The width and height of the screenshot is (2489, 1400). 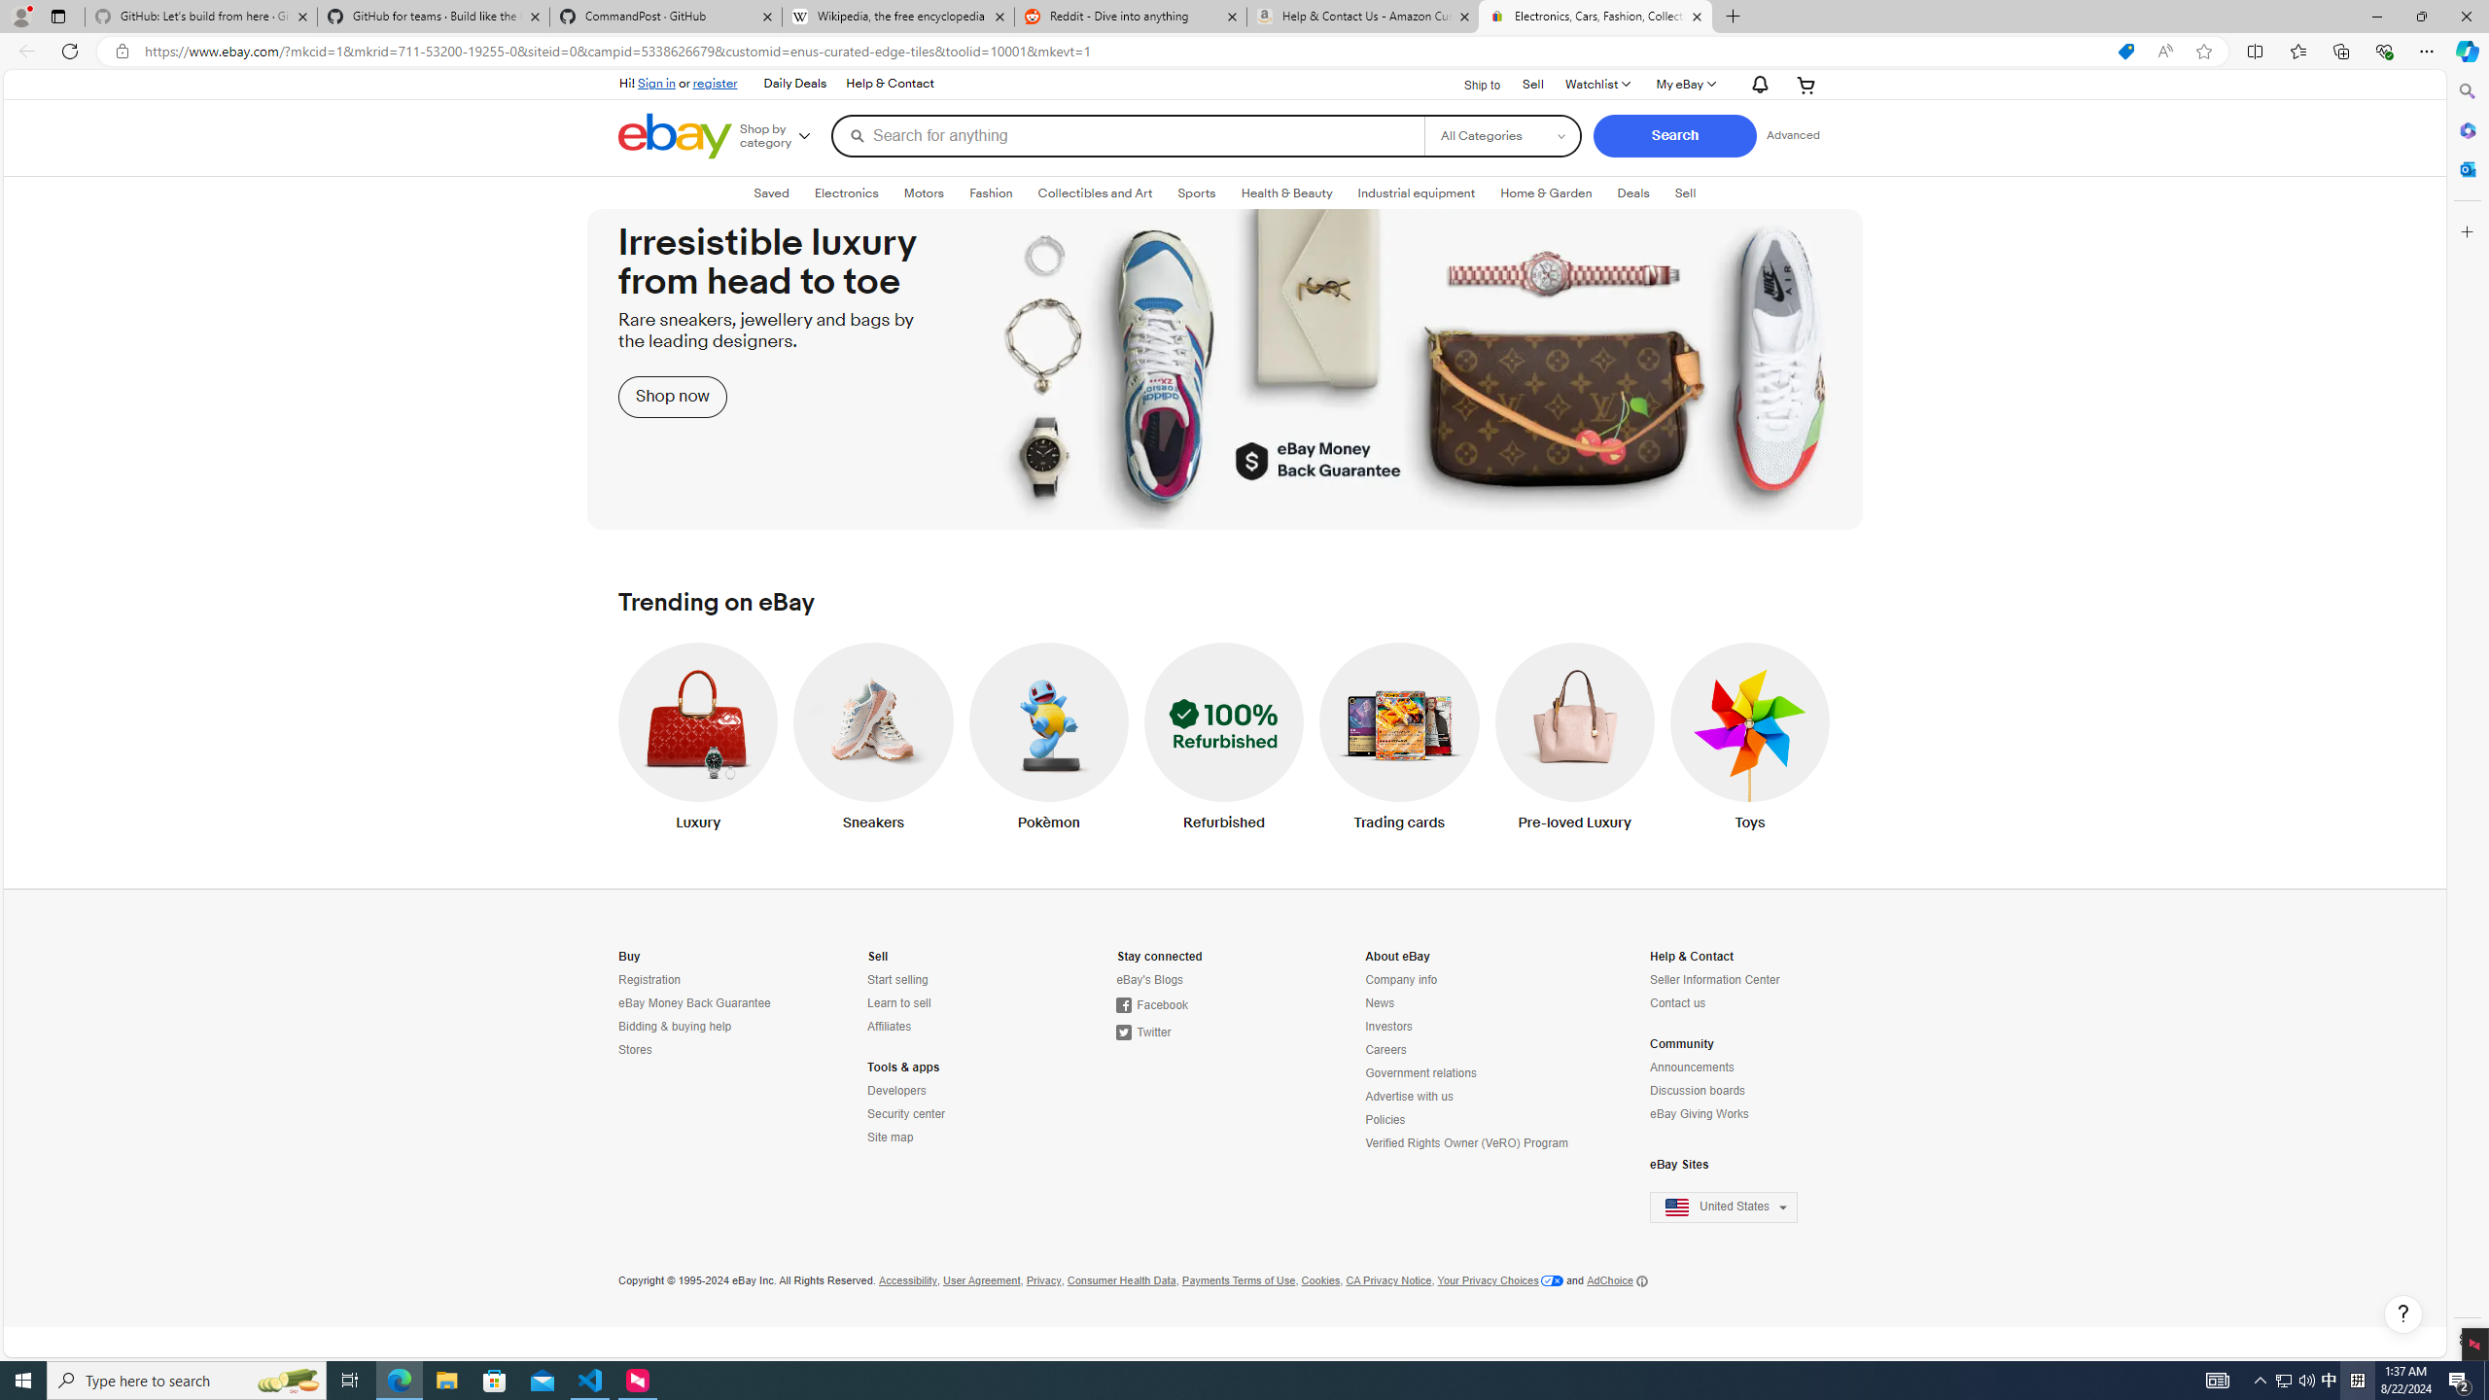 What do you see at coordinates (1122, 1280) in the screenshot?
I see `Consumer Health Data` at bounding box center [1122, 1280].